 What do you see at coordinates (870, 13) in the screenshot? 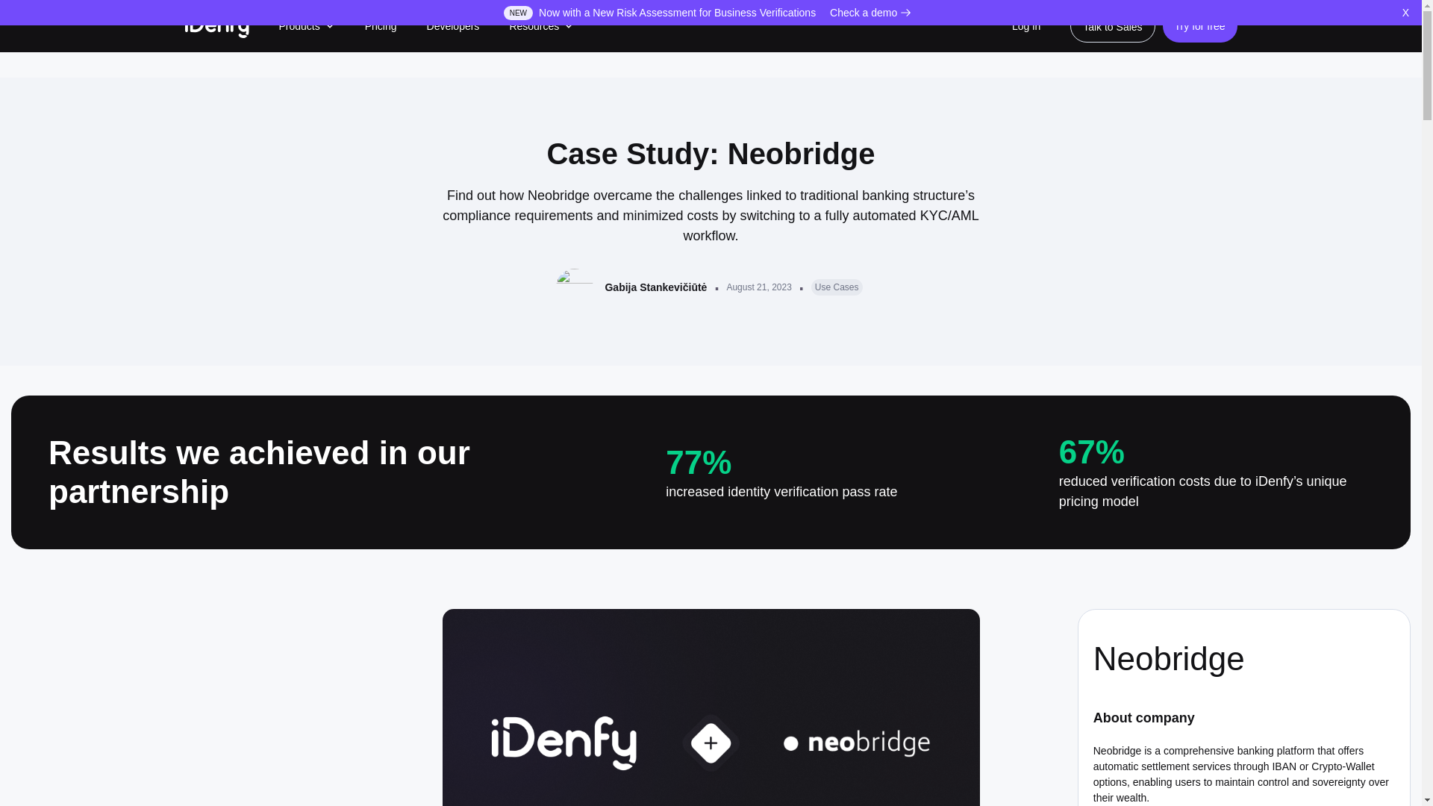
I see `Check a demo` at bounding box center [870, 13].